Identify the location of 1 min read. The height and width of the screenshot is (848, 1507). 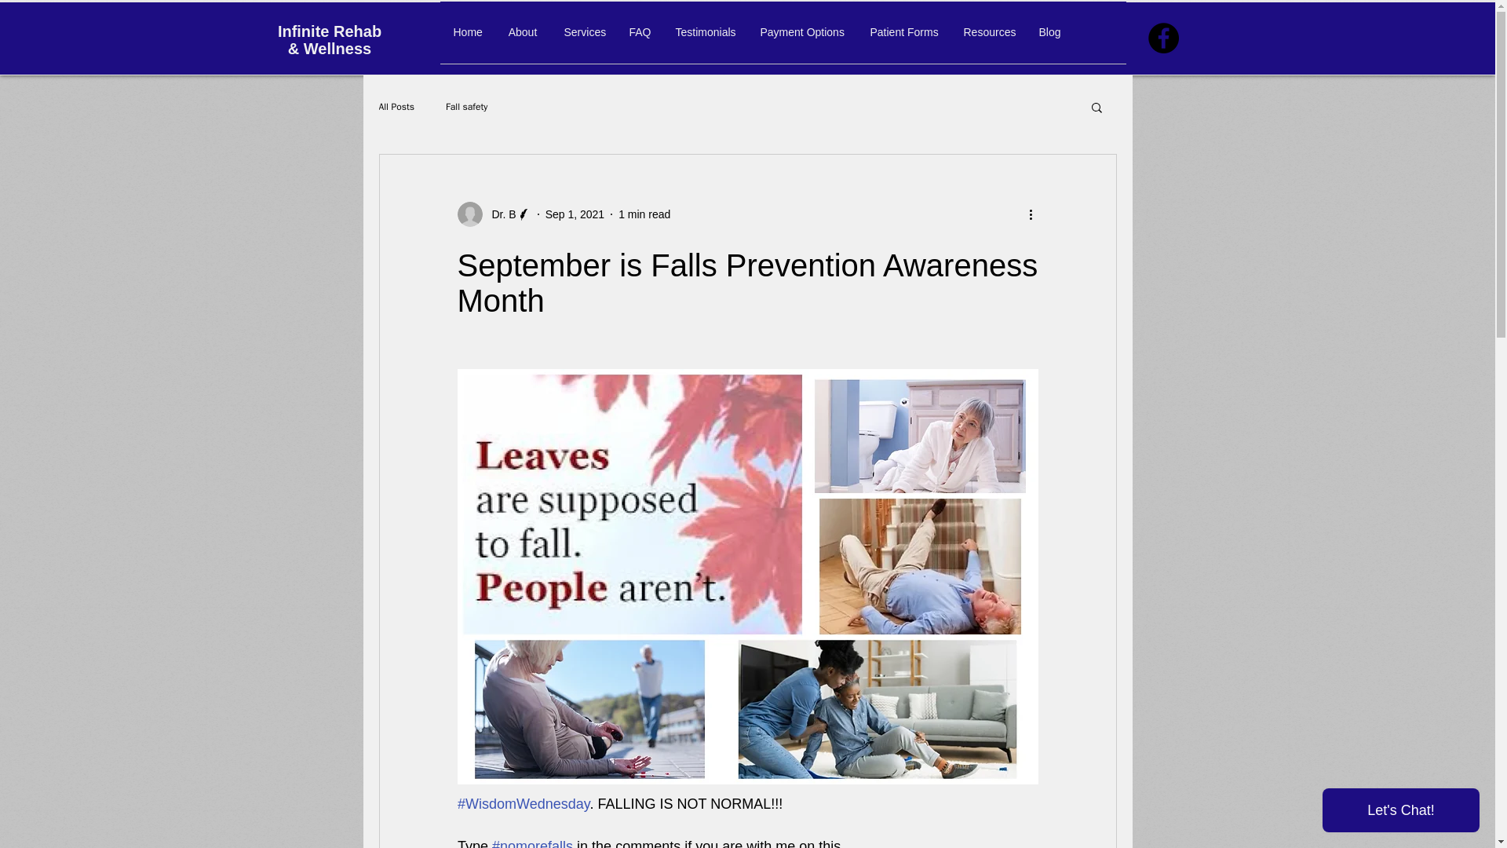
(644, 213).